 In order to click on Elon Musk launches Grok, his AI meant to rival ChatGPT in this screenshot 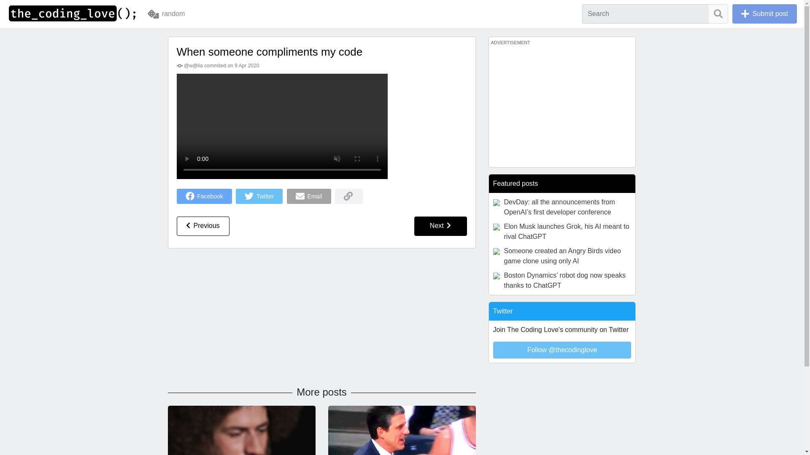, I will do `click(562, 231)`.